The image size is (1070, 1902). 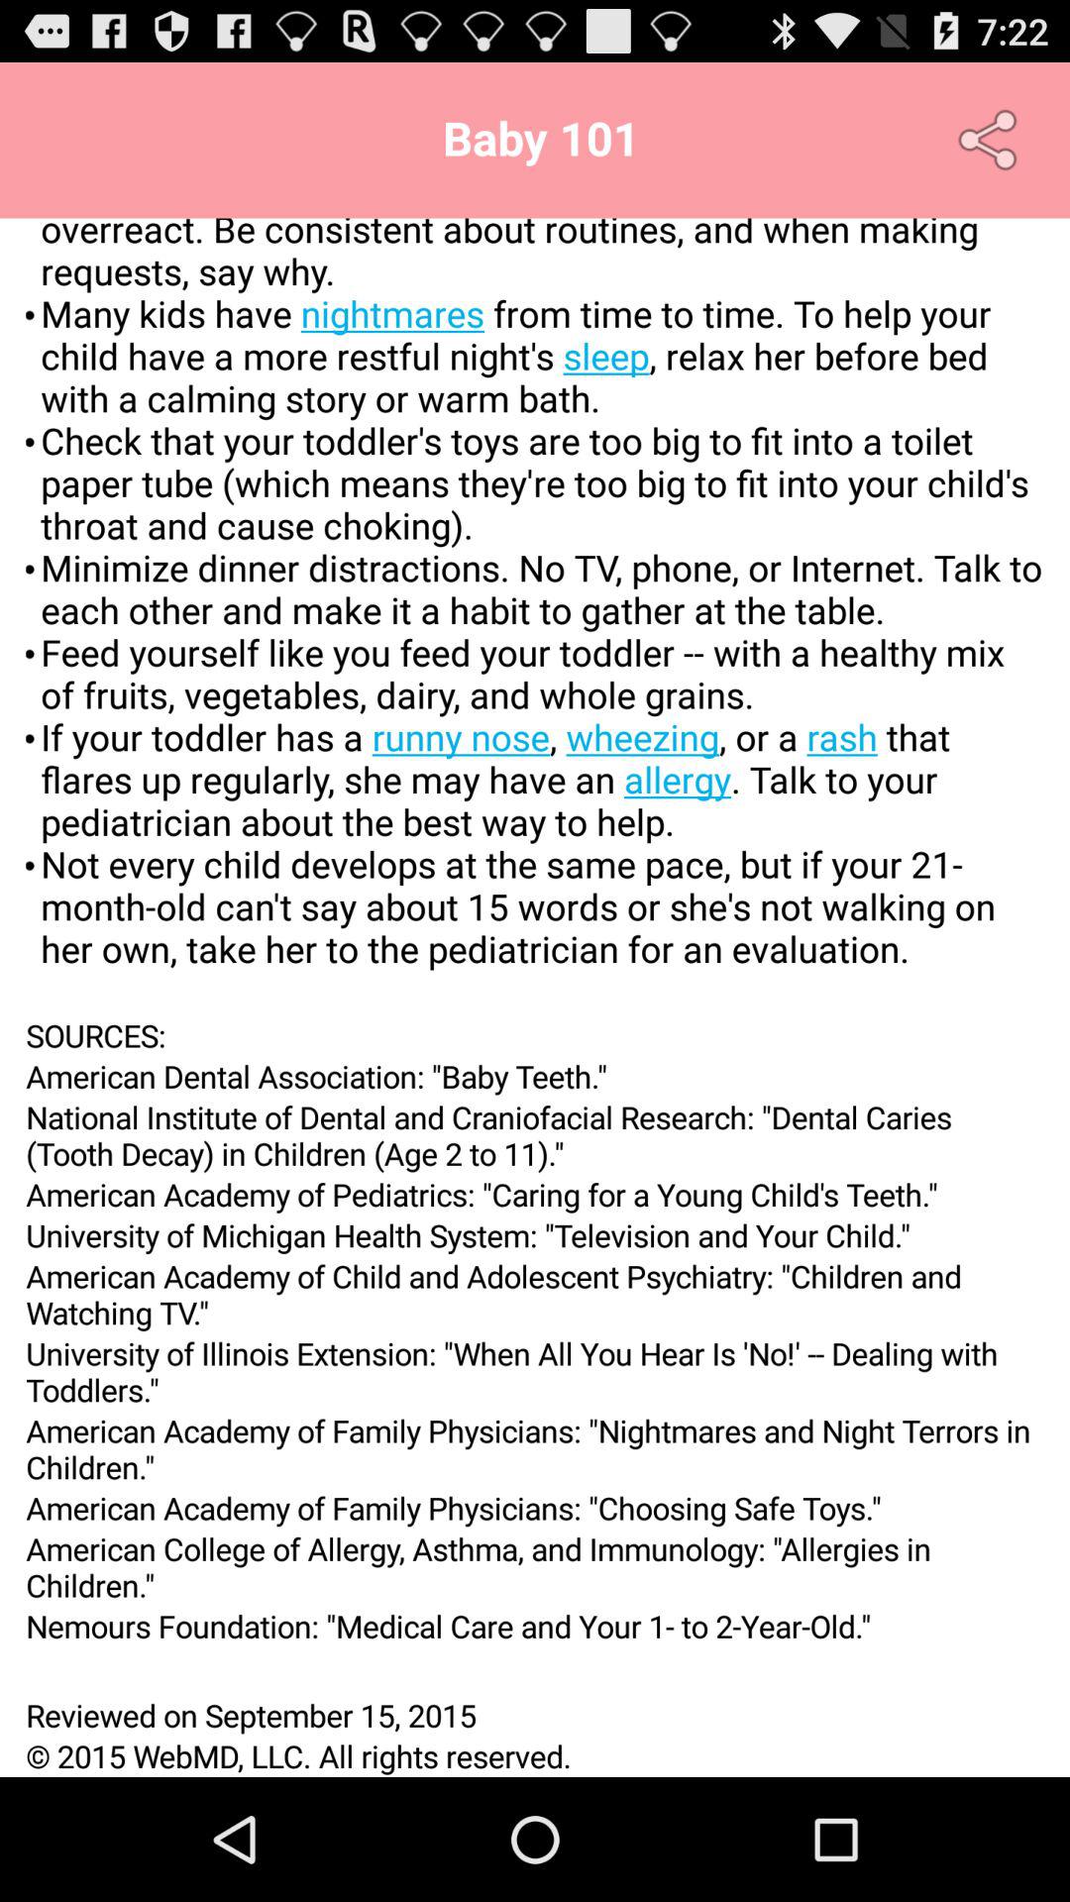 What do you see at coordinates (535, 1626) in the screenshot?
I see `tap nemours foundation medical` at bounding box center [535, 1626].